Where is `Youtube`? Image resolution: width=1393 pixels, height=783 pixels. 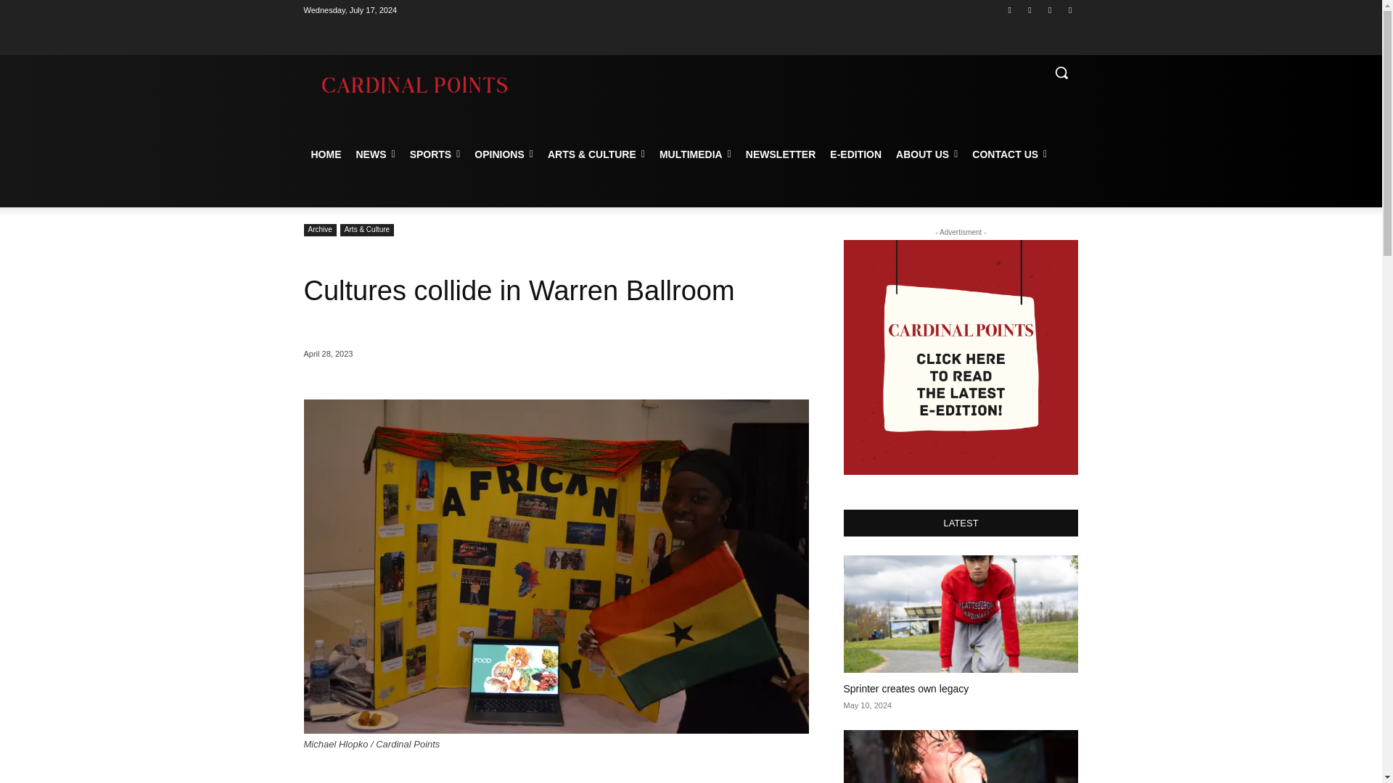 Youtube is located at coordinates (1069, 9).